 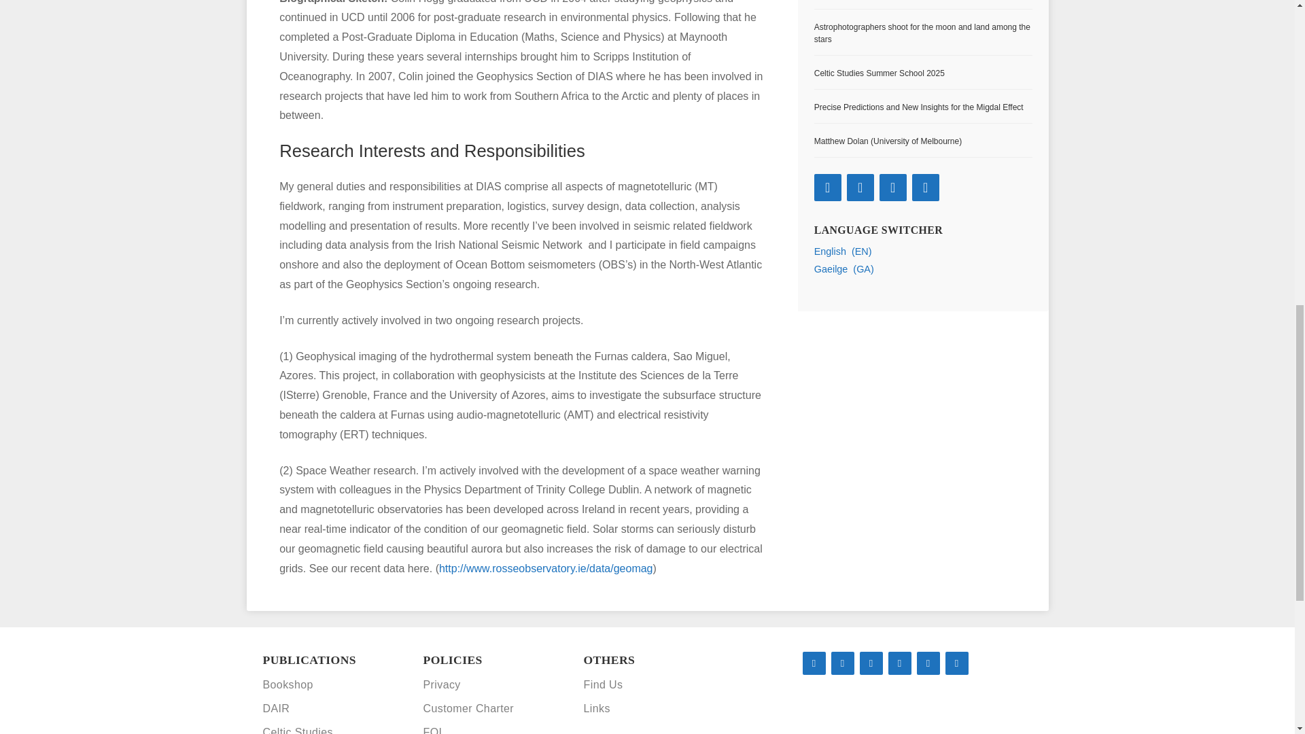 I want to click on Instagram, so click(x=927, y=663).